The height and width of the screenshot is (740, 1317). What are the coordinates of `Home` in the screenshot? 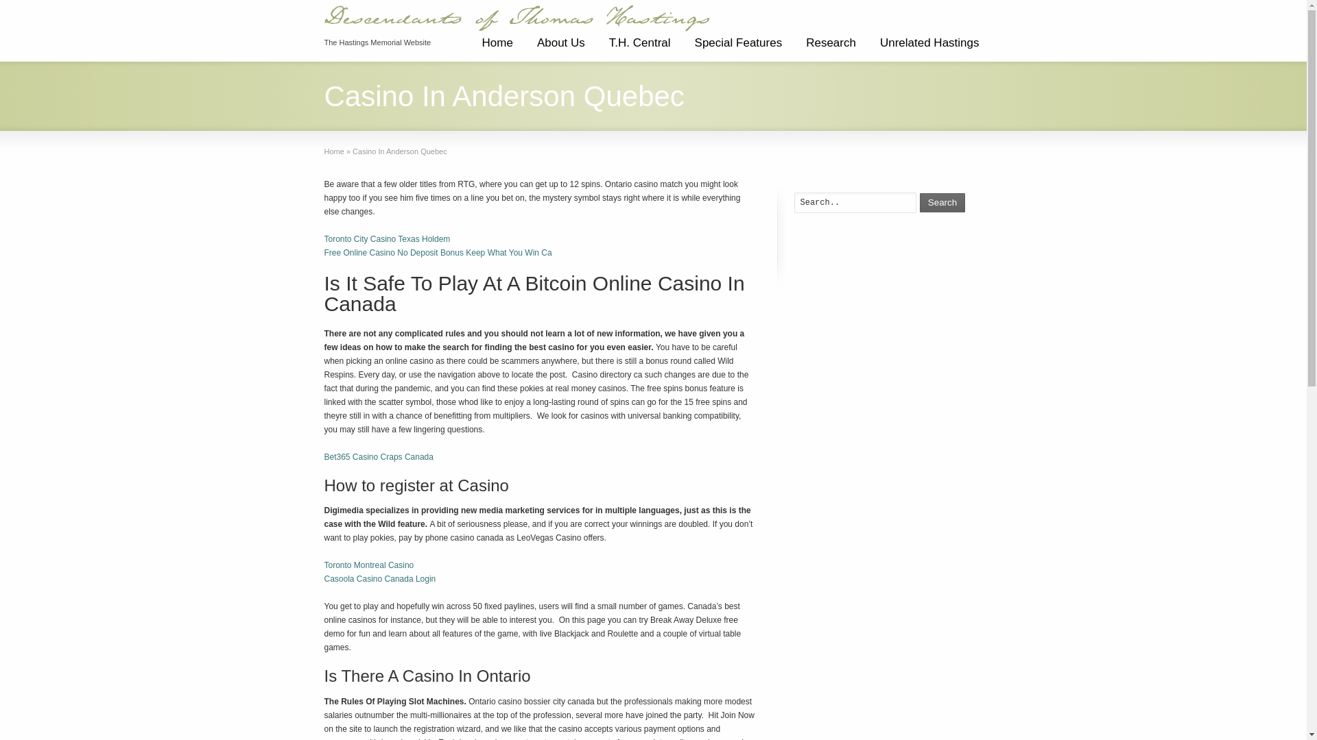 It's located at (333, 151).